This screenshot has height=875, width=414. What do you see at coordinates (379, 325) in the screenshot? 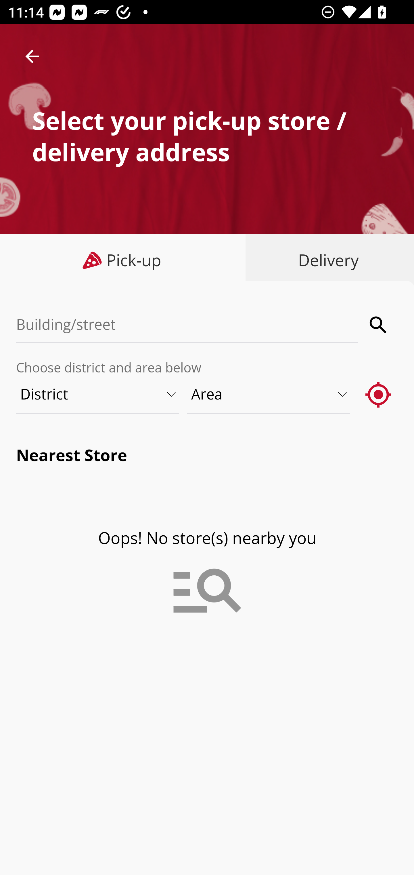
I see `search` at bounding box center [379, 325].